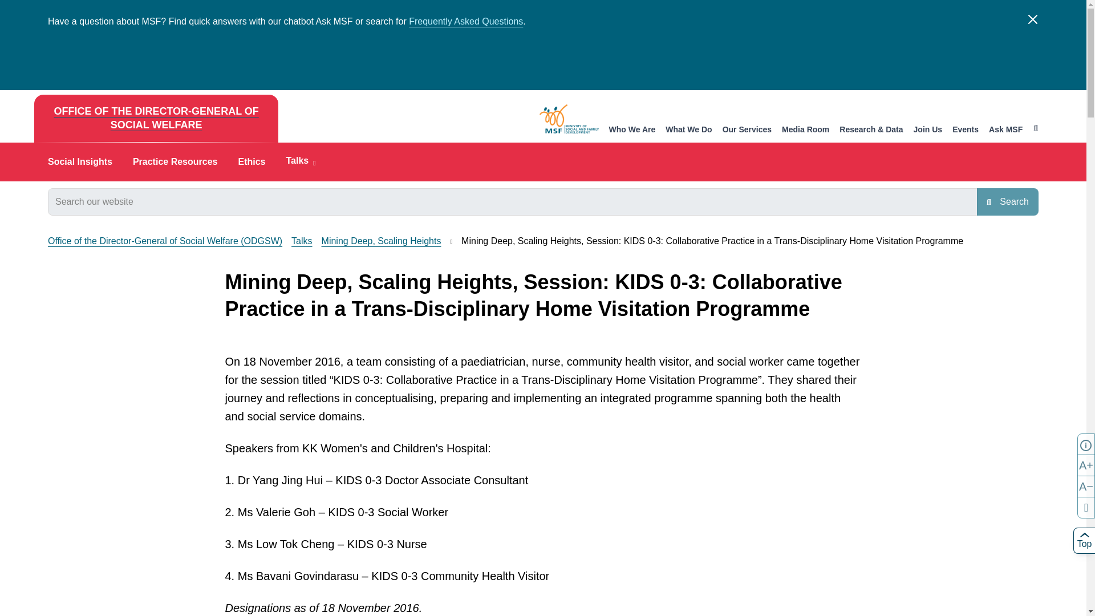  What do you see at coordinates (632, 130) in the screenshot?
I see `Who We Are` at bounding box center [632, 130].